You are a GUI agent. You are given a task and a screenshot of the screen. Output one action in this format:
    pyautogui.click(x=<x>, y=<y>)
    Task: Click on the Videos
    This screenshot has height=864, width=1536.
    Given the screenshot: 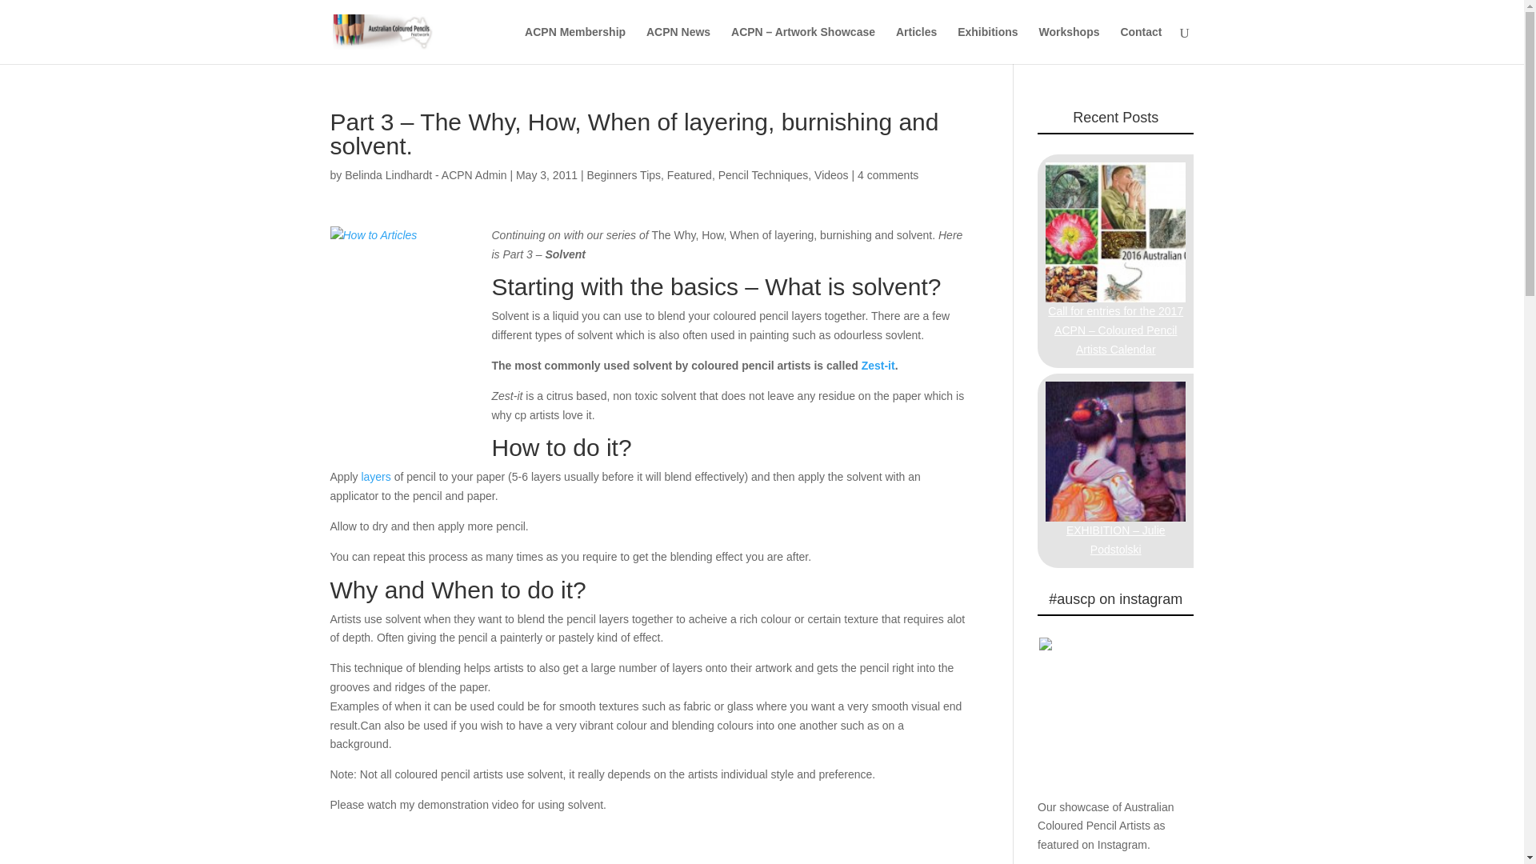 What is the action you would take?
    pyautogui.click(x=831, y=174)
    